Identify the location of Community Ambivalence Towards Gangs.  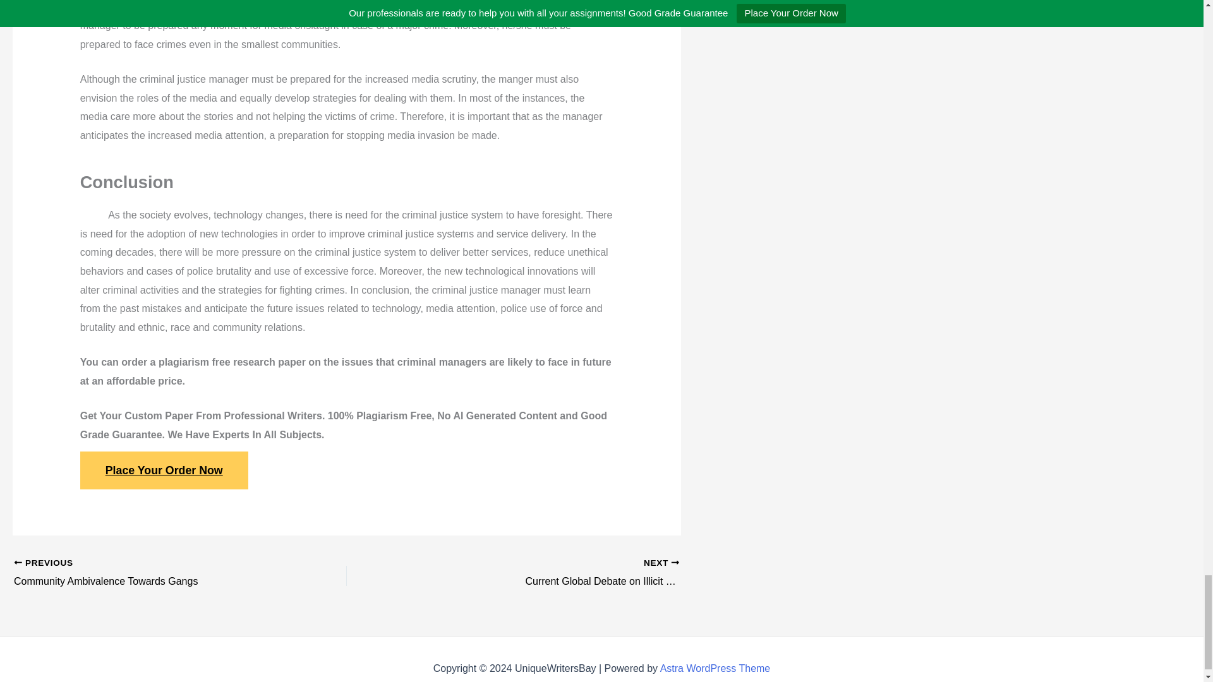
(164, 470).